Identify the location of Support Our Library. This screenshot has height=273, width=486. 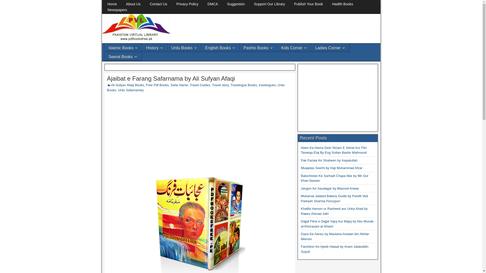
(269, 4).